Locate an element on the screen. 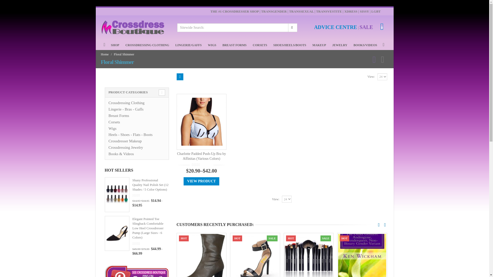  CROSSDRESSING CLOTHING is located at coordinates (147, 45).